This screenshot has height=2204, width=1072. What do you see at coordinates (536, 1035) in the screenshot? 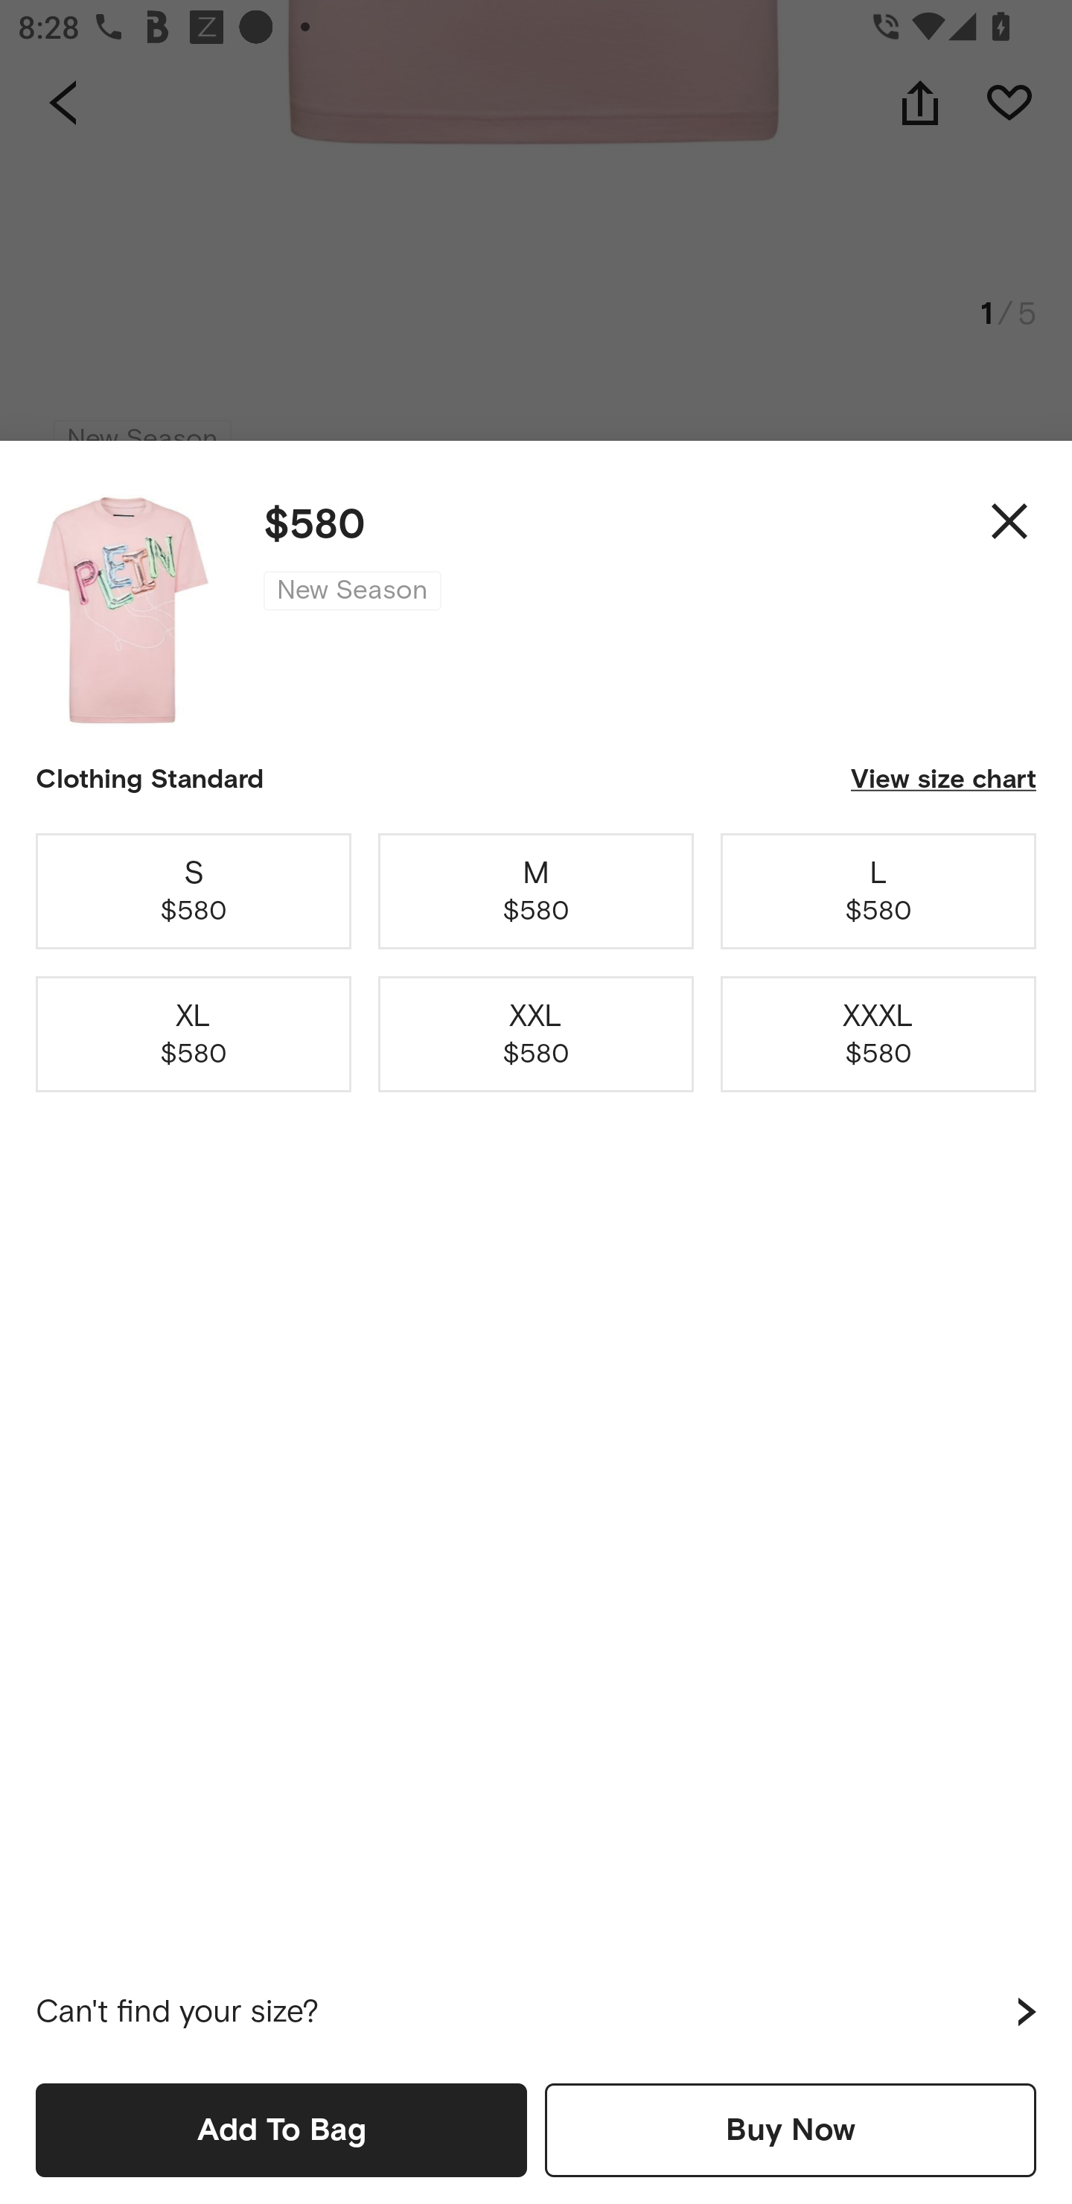
I see `XXL $580` at bounding box center [536, 1035].